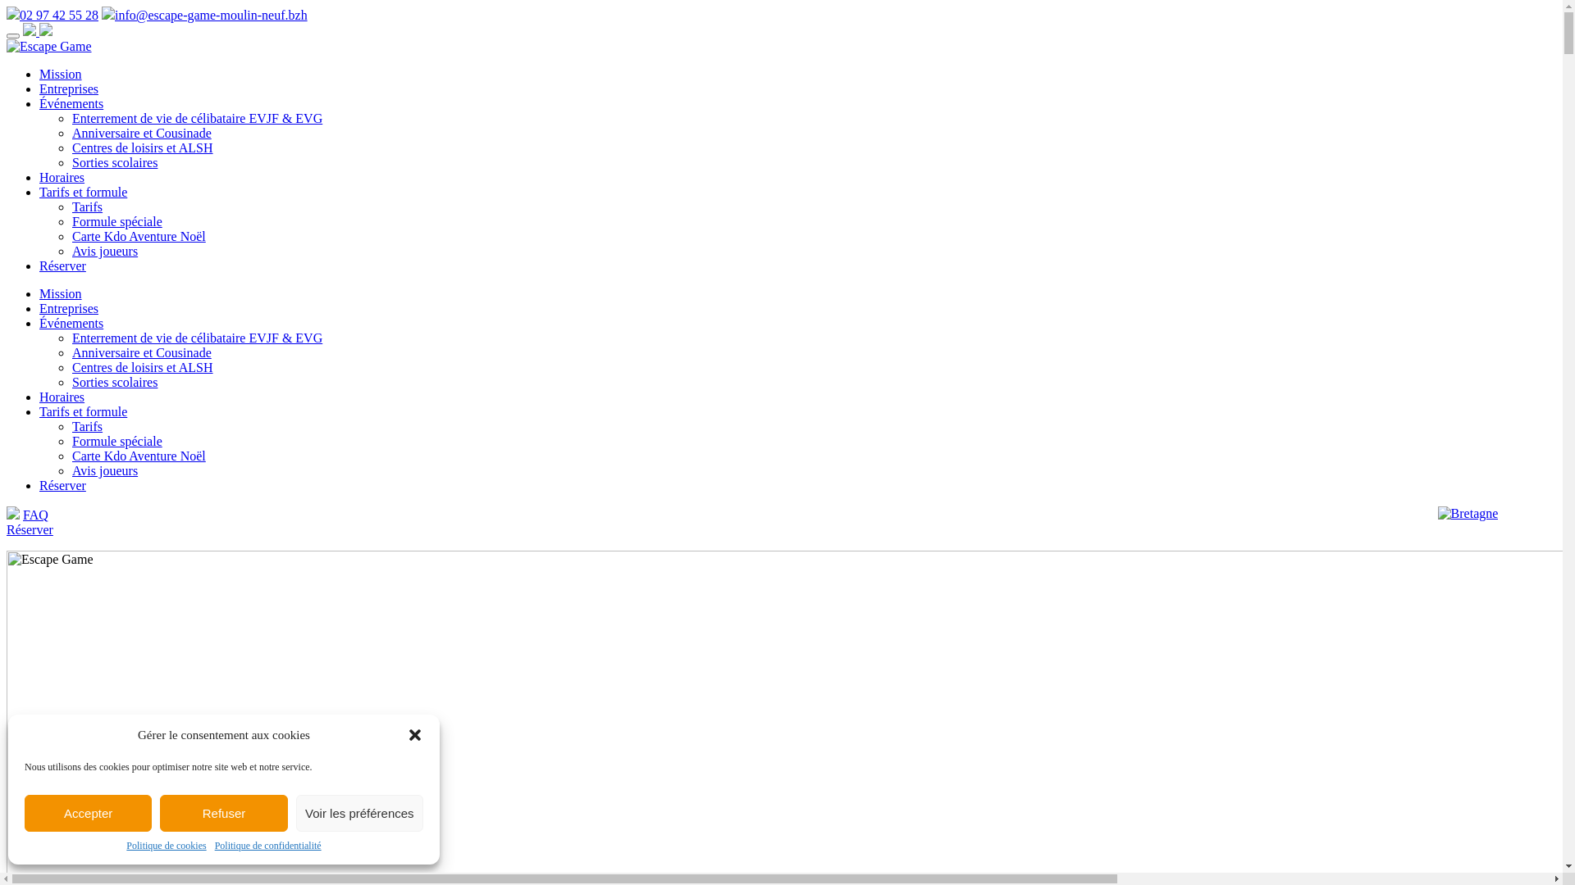 The width and height of the screenshot is (1575, 885). I want to click on Mission, so click(61, 293).